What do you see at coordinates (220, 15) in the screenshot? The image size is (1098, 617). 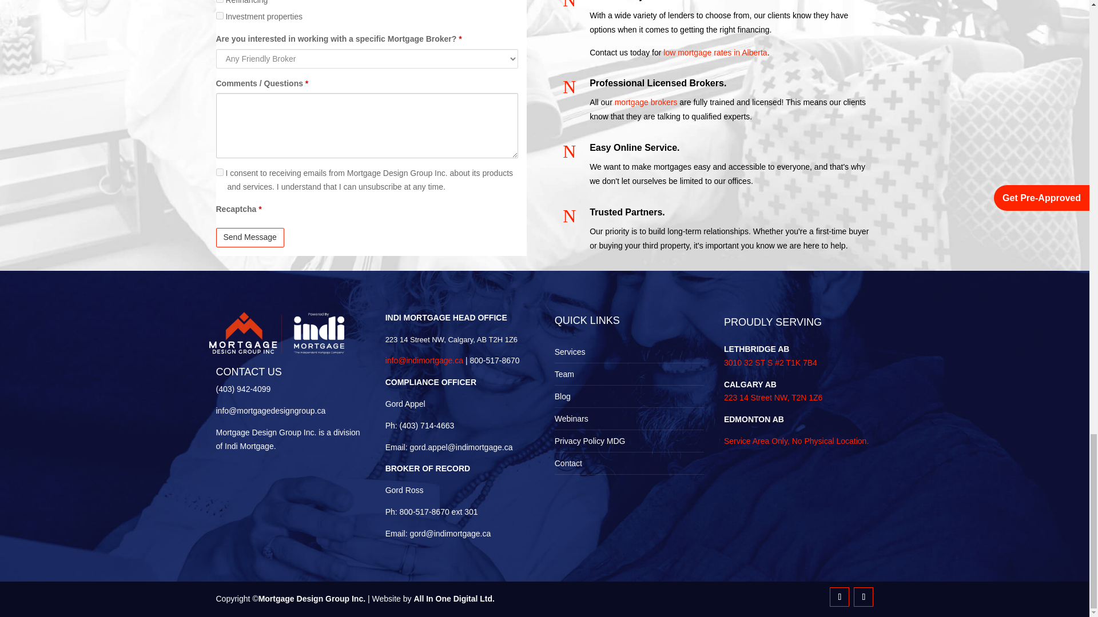 I see `Investment properties` at bounding box center [220, 15].